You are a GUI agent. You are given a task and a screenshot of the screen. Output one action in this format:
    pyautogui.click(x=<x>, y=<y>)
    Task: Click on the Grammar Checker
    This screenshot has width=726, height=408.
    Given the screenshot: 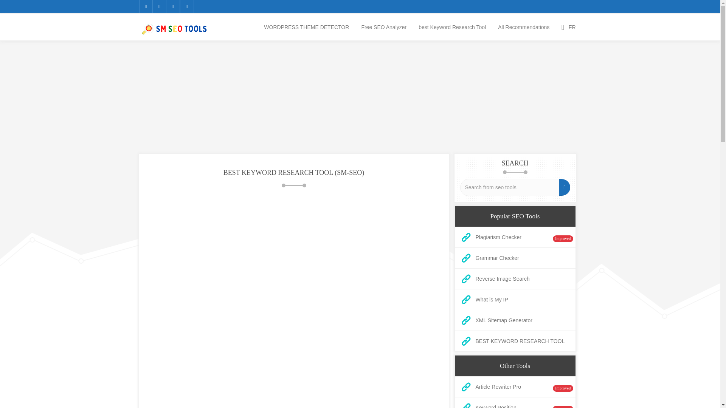 What is the action you would take?
    pyautogui.click(x=515, y=258)
    